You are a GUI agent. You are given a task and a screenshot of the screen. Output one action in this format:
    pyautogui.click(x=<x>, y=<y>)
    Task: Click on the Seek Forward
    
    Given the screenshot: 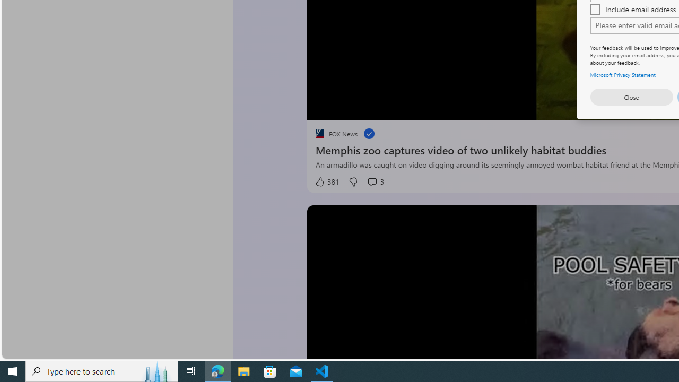 What is the action you would take?
    pyautogui.click(x=365, y=108)
    